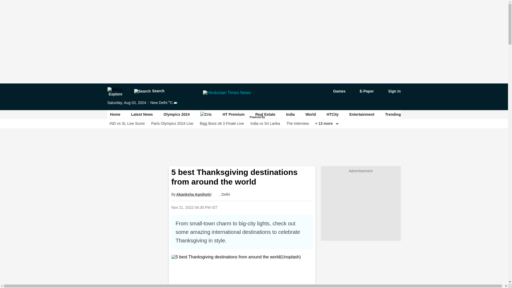 This screenshot has height=288, width=512. What do you see at coordinates (420, 114) in the screenshot?
I see `Astrology` at bounding box center [420, 114].